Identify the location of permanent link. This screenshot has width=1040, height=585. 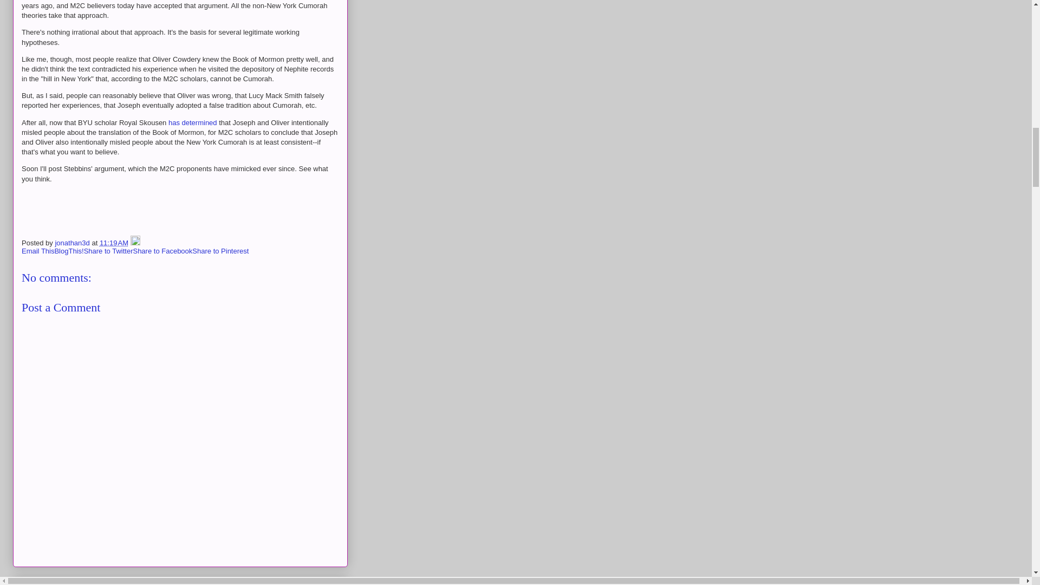
(114, 243).